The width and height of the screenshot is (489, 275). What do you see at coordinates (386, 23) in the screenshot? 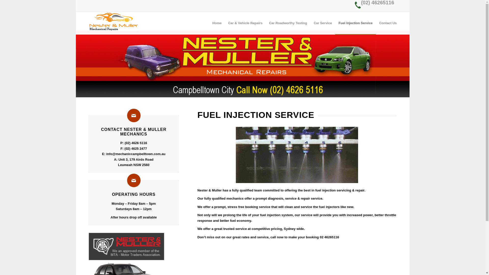
I see `Contact Us` at bounding box center [386, 23].